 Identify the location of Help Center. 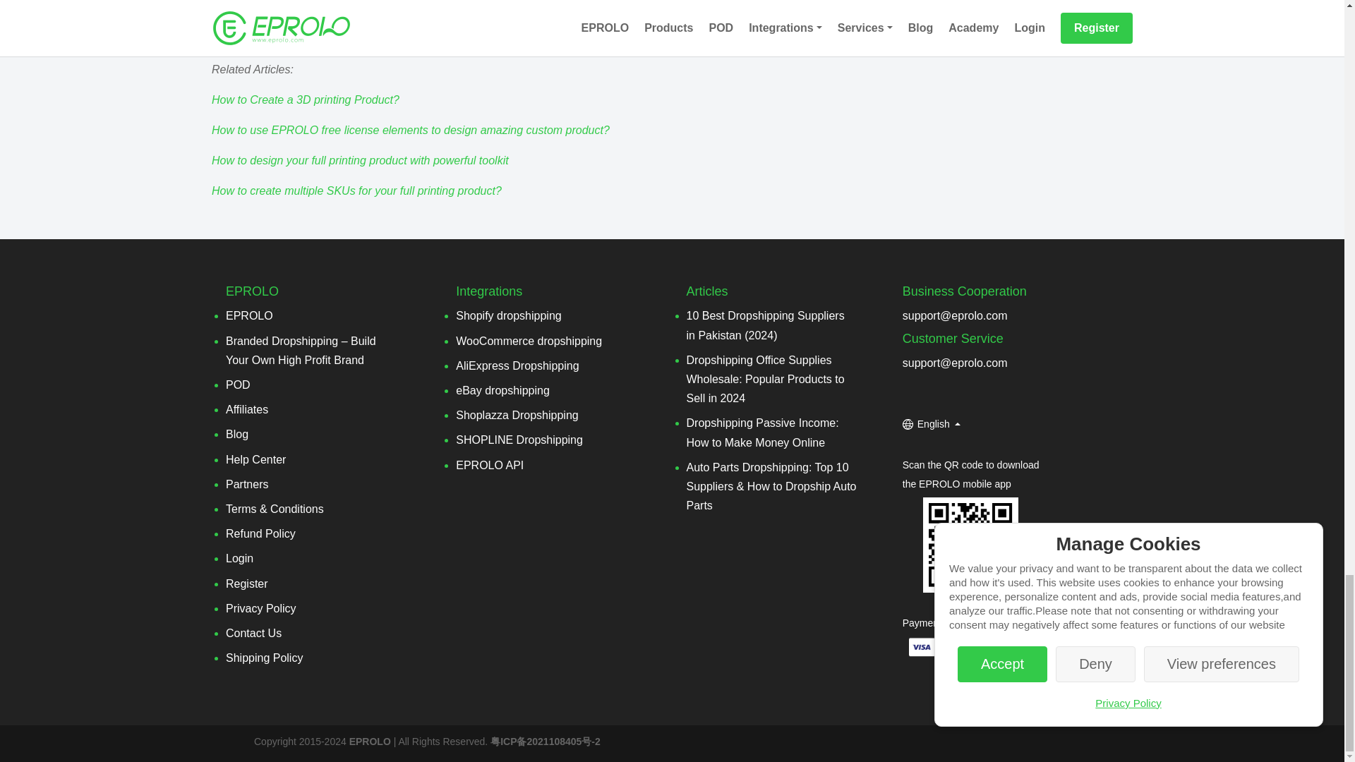
(255, 459).